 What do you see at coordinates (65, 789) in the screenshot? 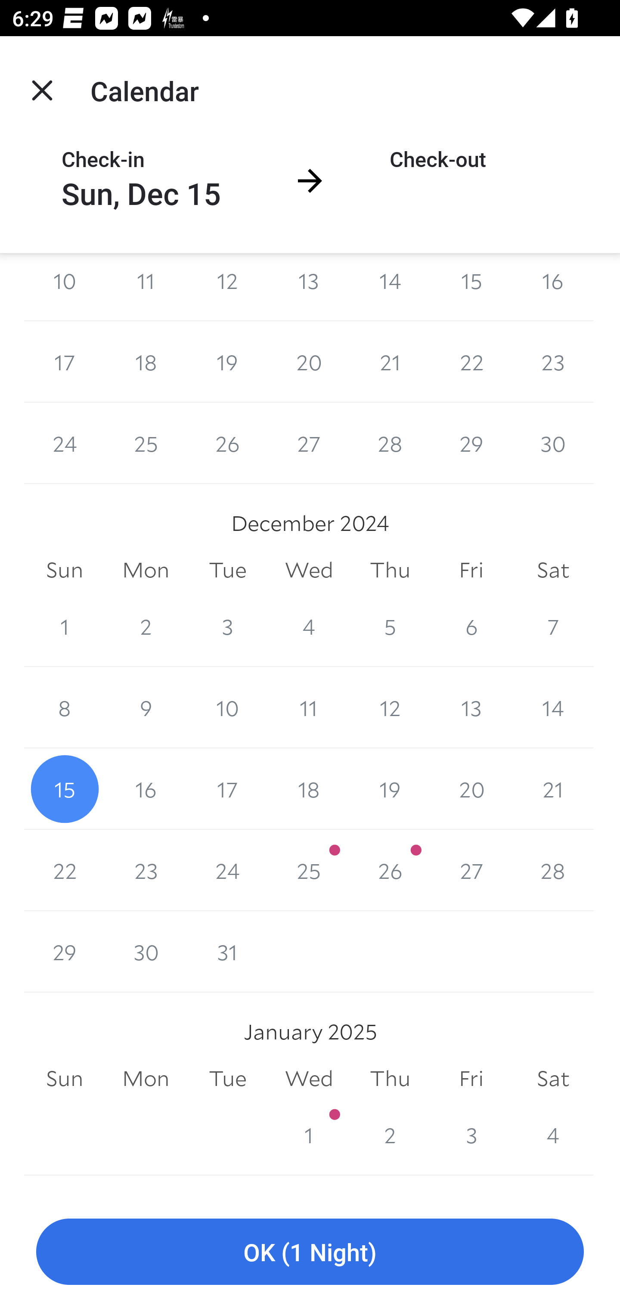
I see `15 15 December 2024` at bounding box center [65, 789].